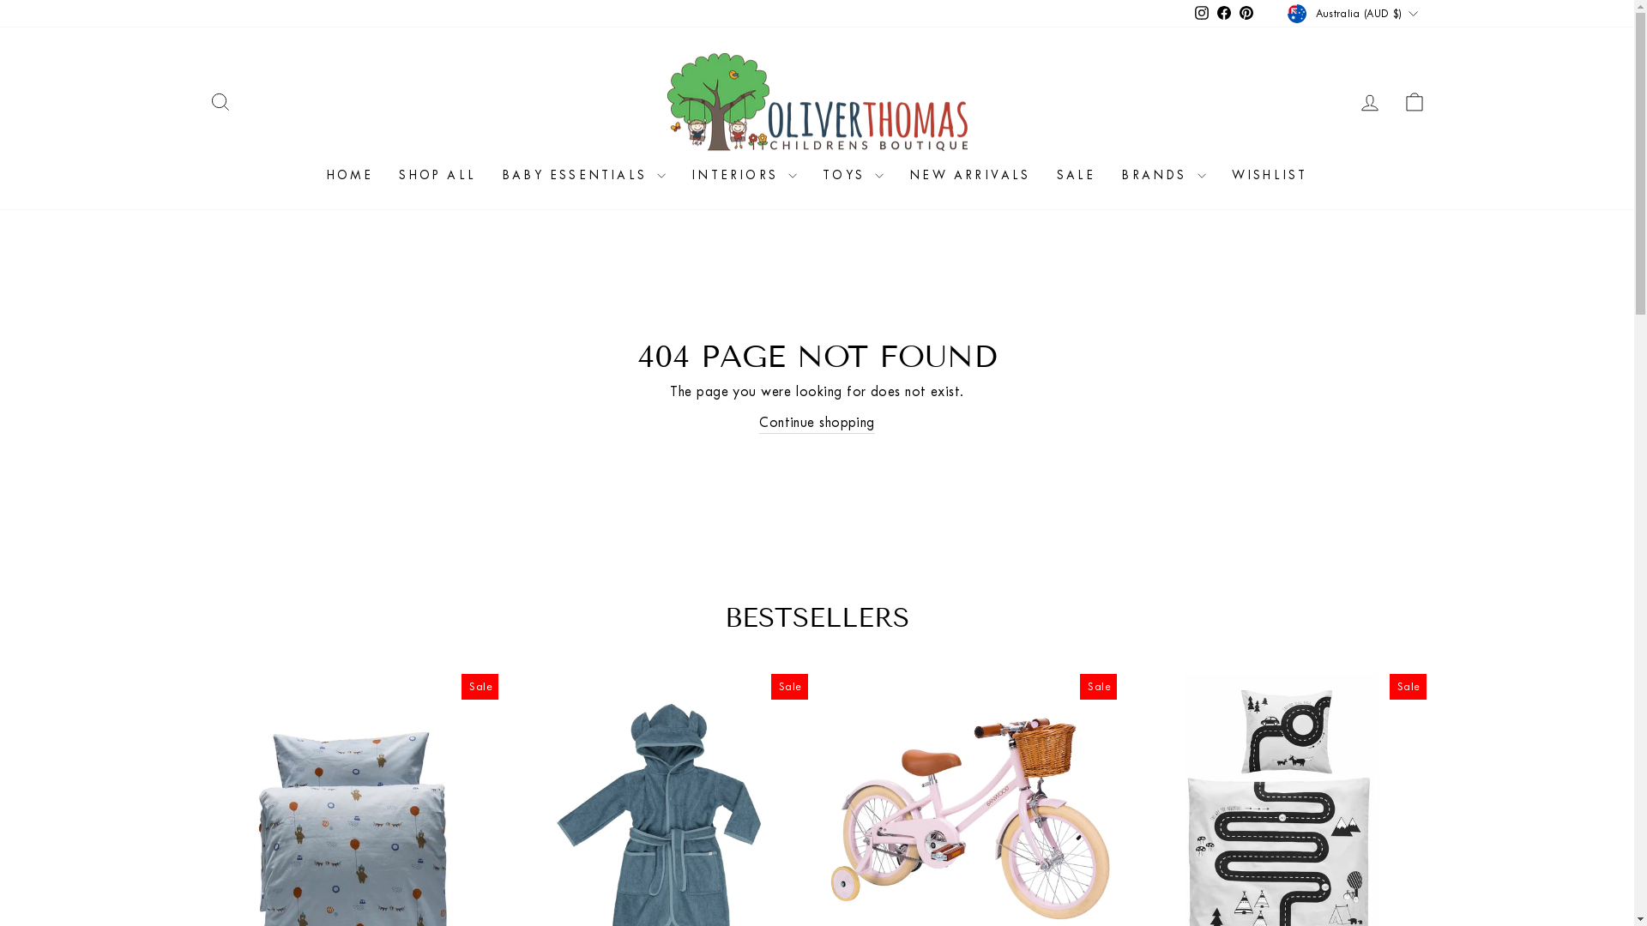  What do you see at coordinates (1202, 14) in the screenshot?
I see `instagram
Instagram` at bounding box center [1202, 14].